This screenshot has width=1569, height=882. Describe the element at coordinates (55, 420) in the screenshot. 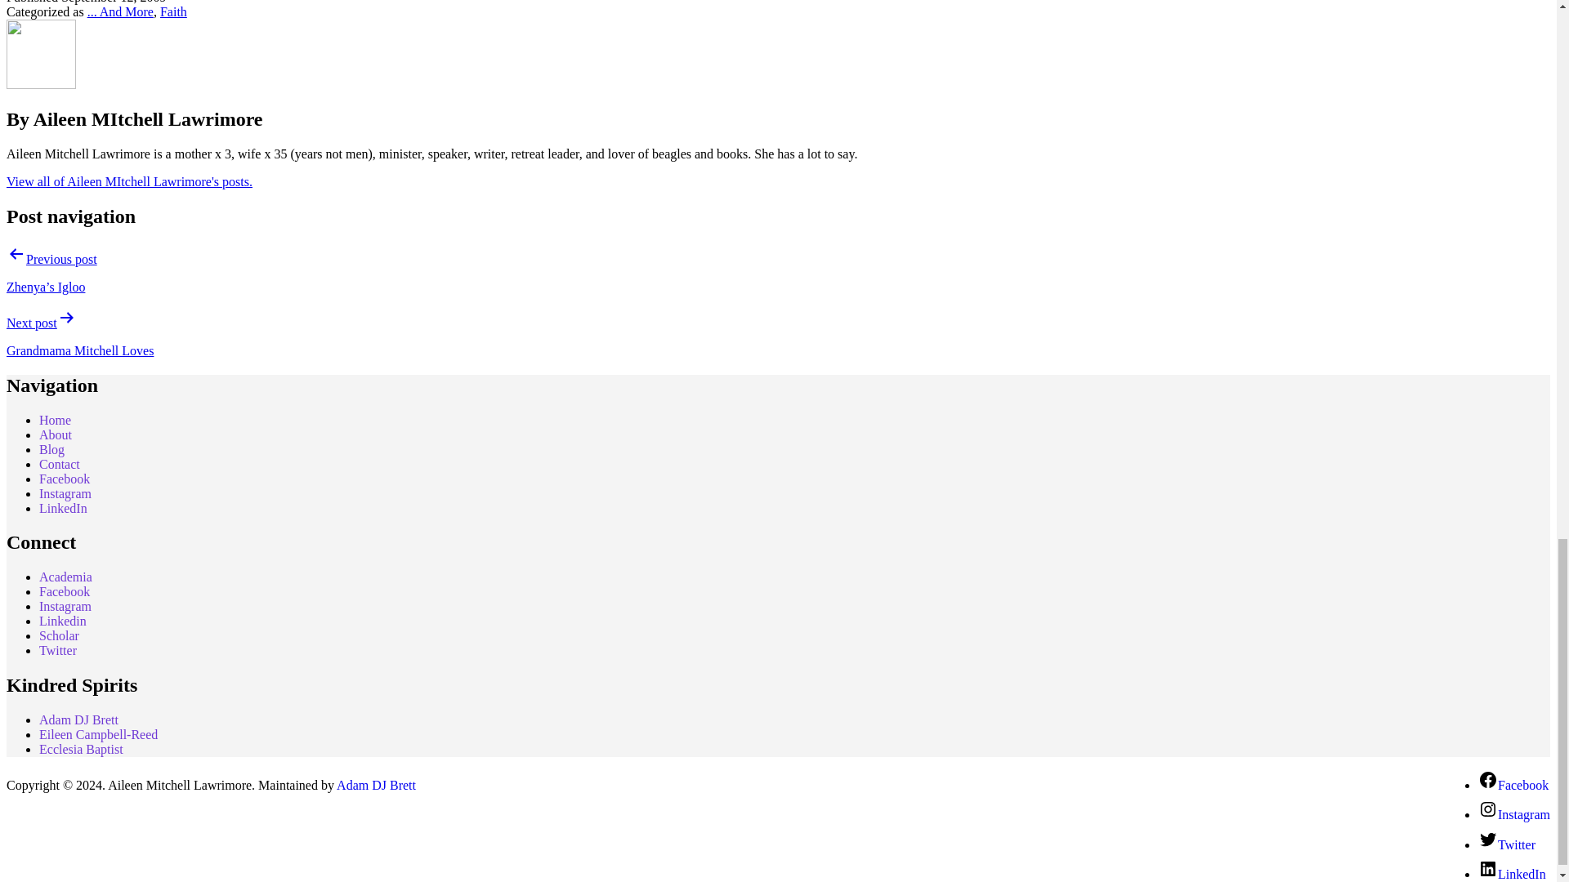

I see `Home` at that location.